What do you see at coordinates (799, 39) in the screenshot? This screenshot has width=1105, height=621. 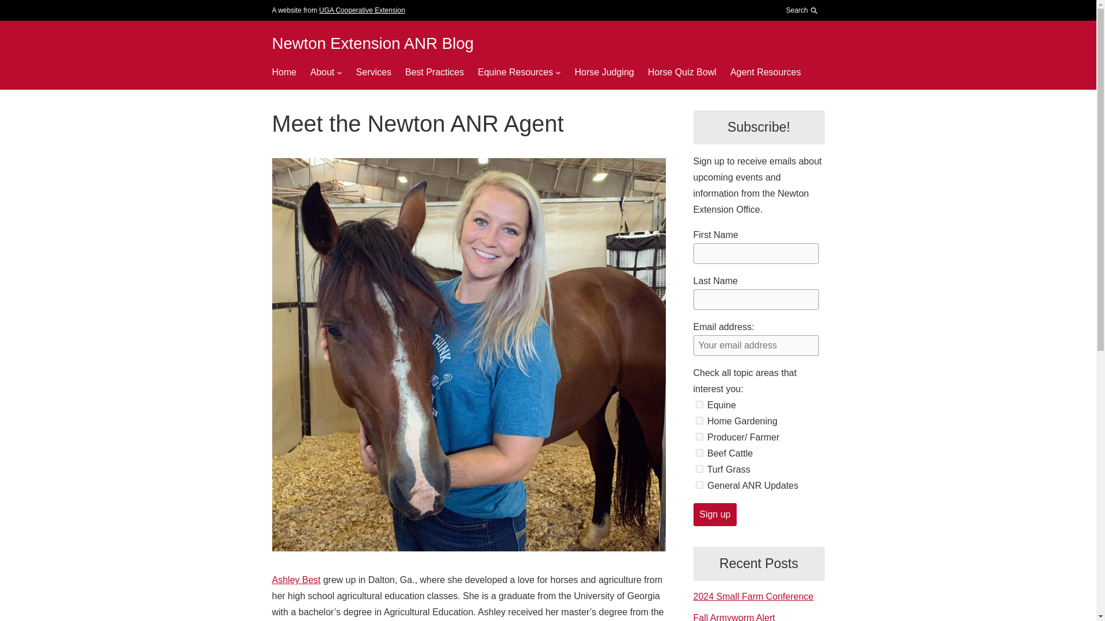 I see `Search` at bounding box center [799, 39].